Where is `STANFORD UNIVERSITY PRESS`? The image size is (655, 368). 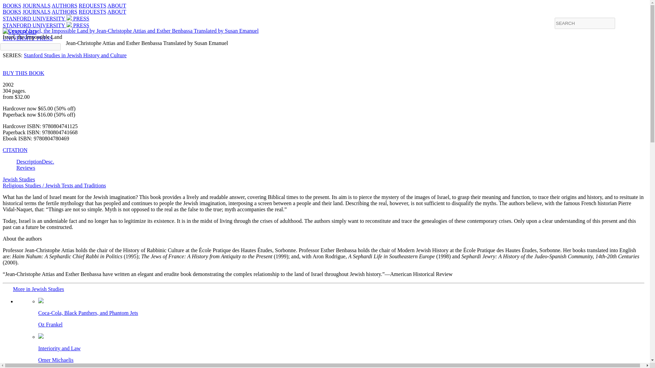
STANFORD UNIVERSITY PRESS is located at coordinates (338, 313).